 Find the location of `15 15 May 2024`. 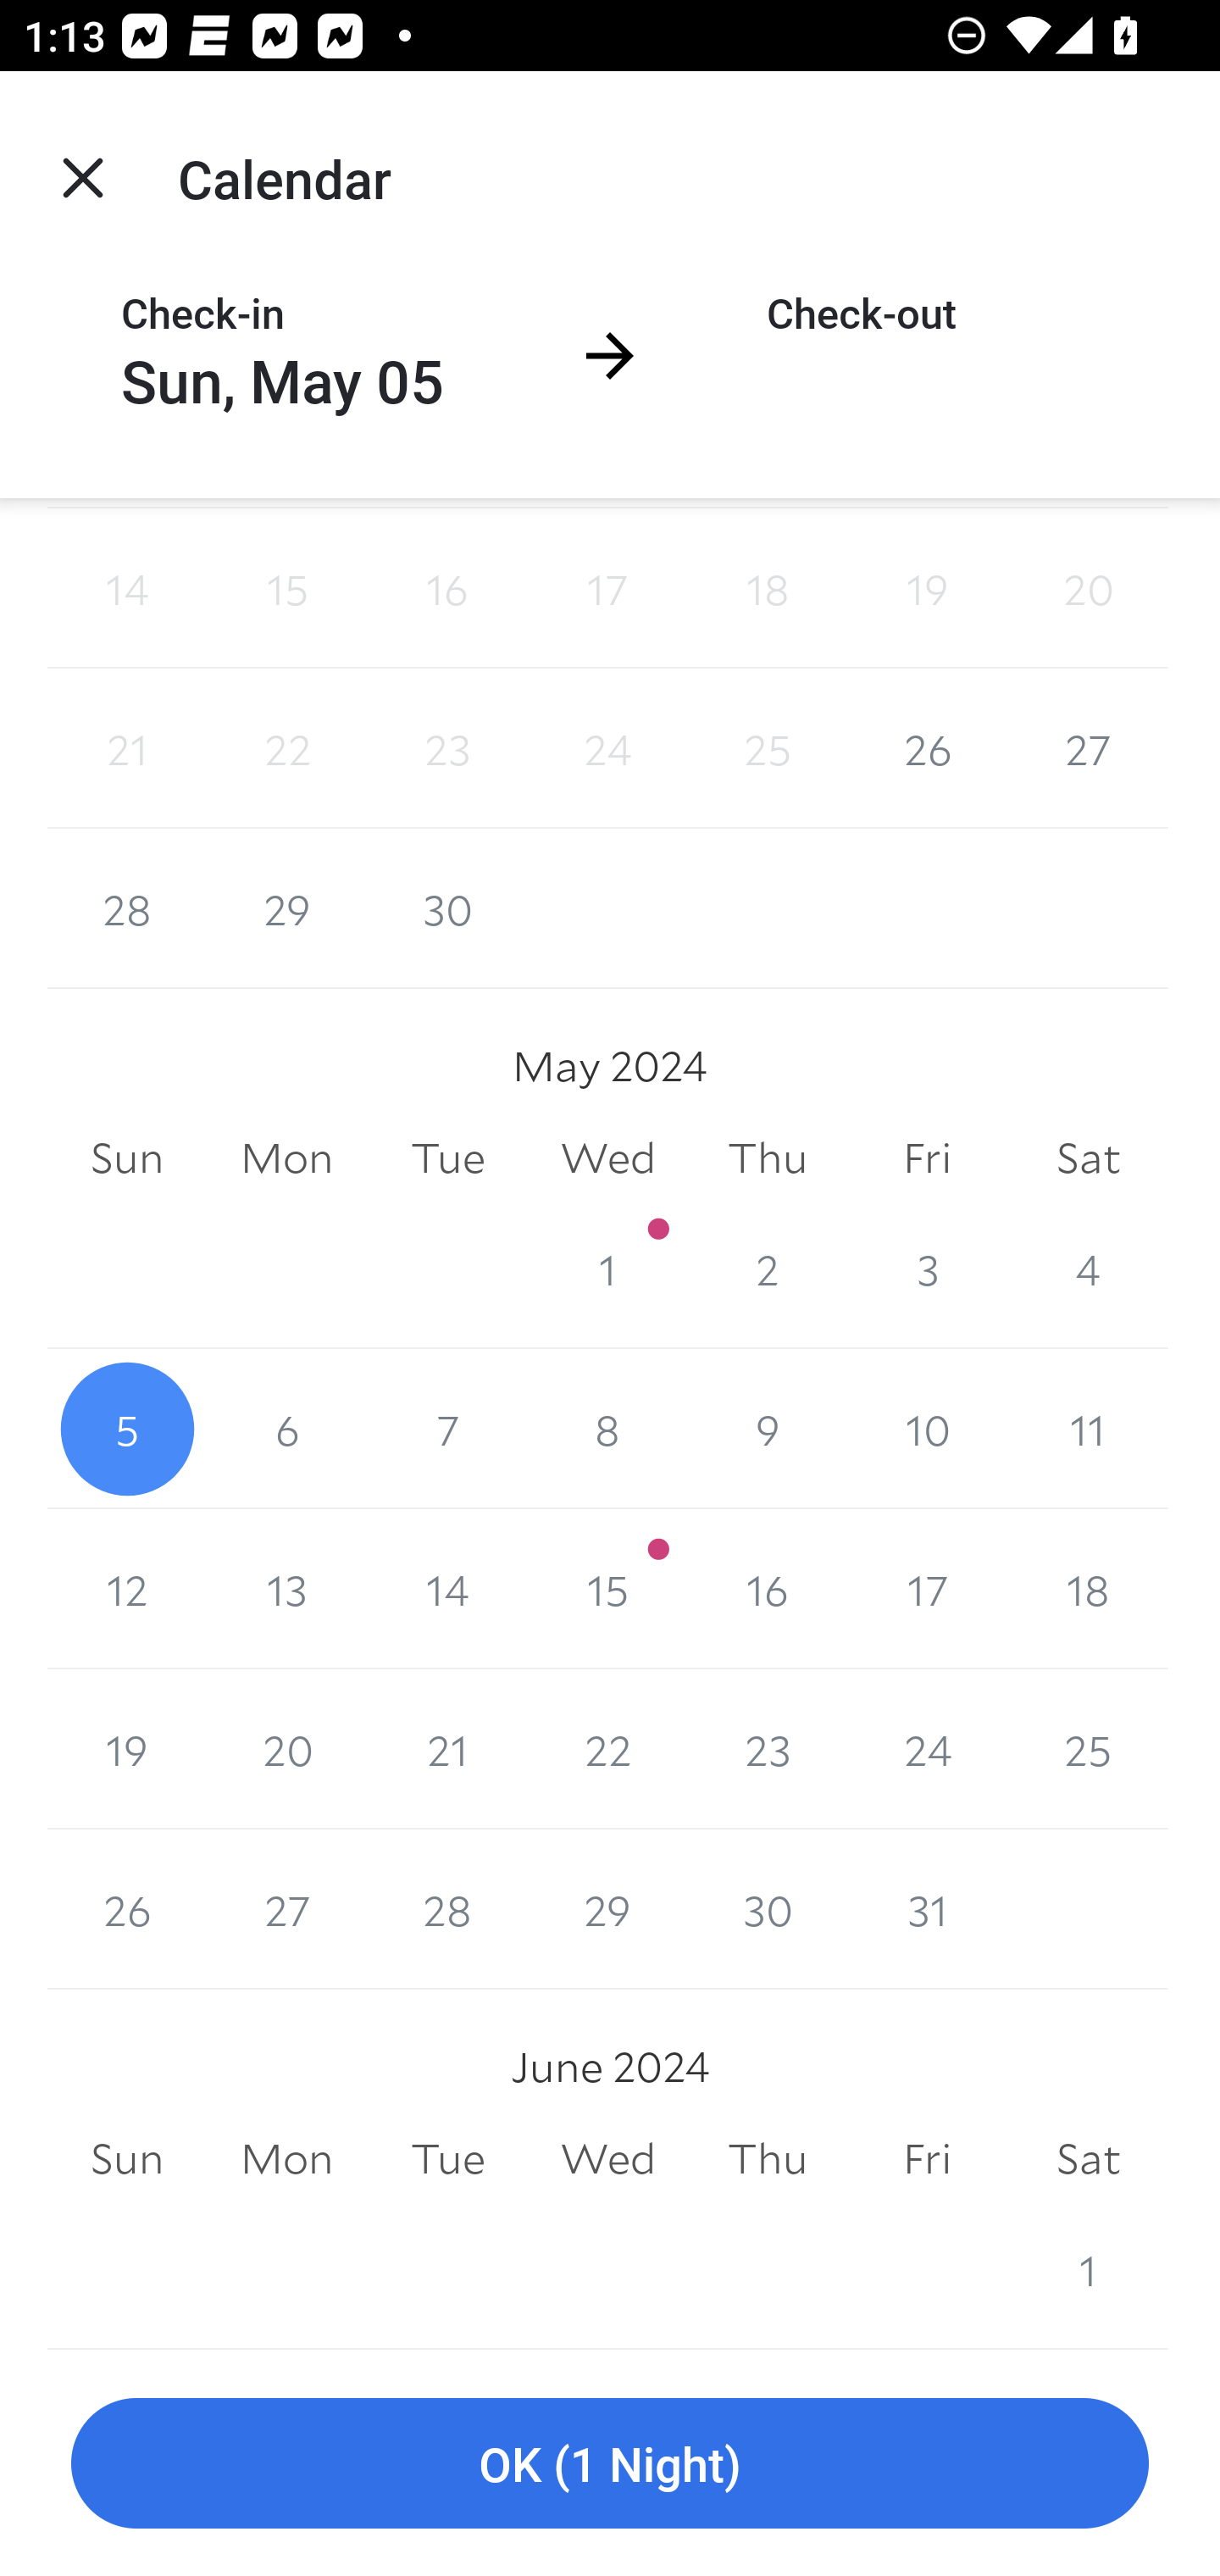

15 15 May 2024 is located at coordinates (608, 1589).